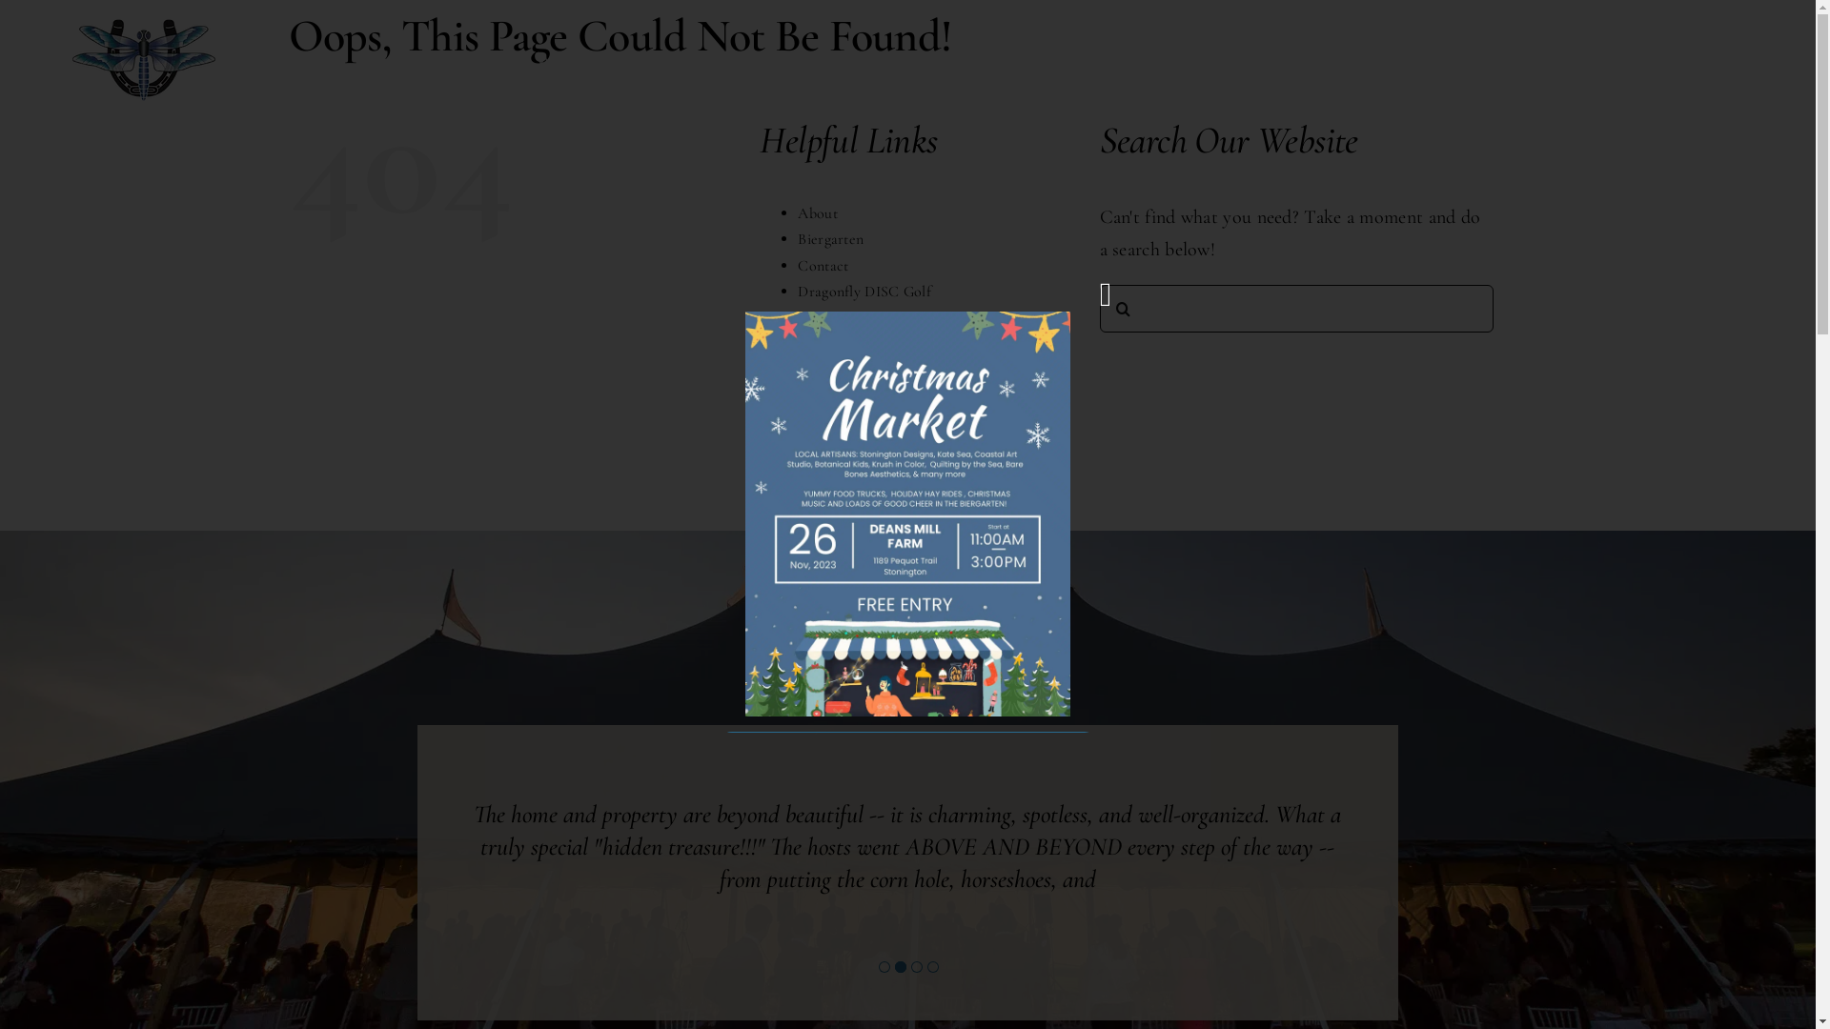 This screenshot has height=1029, width=1830. What do you see at coordinates (864, 292) in the screenshot?
I see `Dragonfly DISC Golf` at bounding box center [864, 292].